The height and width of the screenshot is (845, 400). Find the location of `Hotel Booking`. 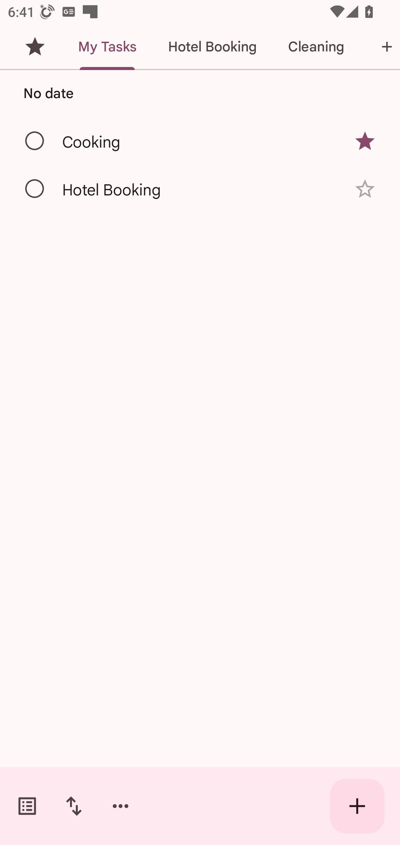

Hotel Booking is located at coordinates (212, 47).